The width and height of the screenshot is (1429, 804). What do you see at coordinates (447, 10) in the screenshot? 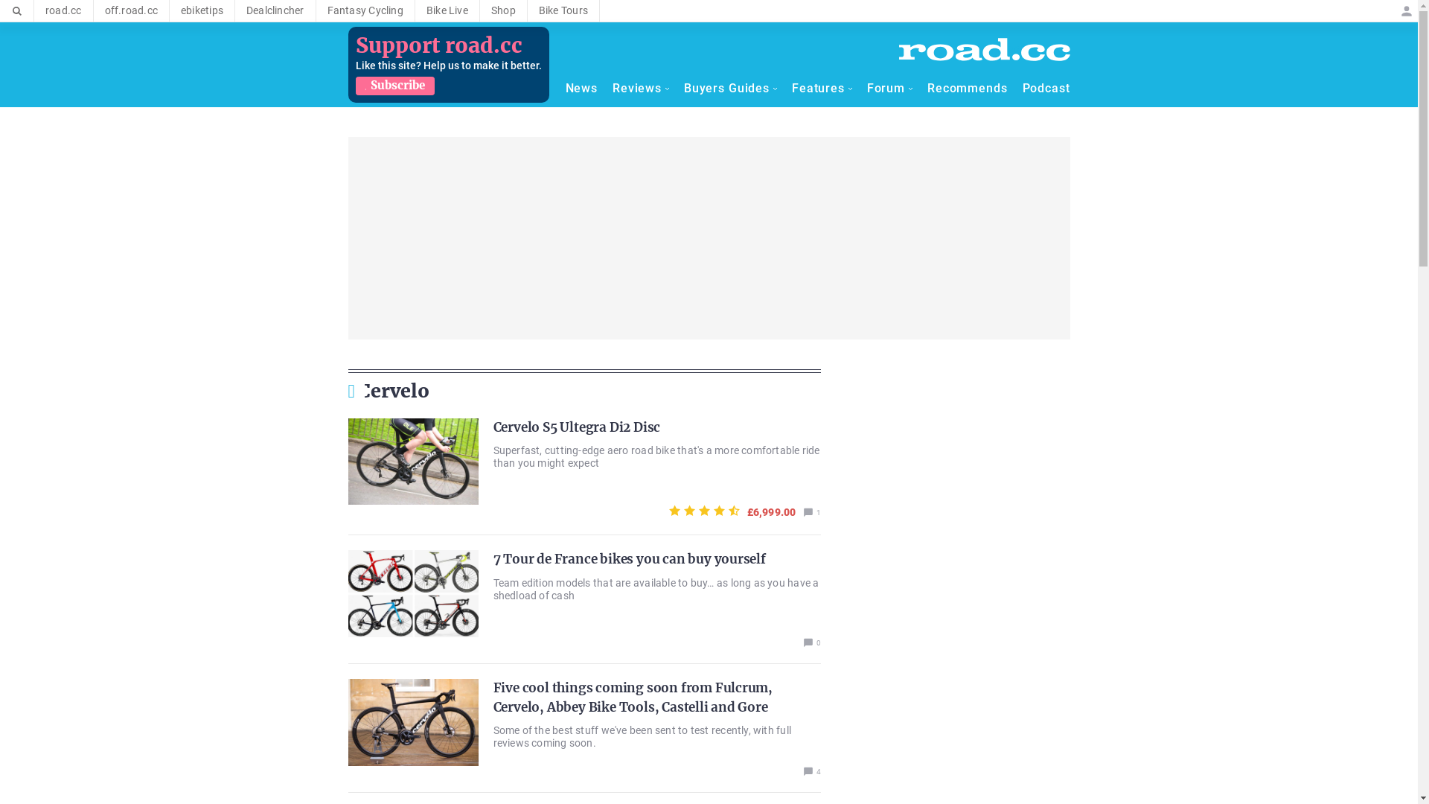
I see `Bike Live` at bounding box center [447, 10].